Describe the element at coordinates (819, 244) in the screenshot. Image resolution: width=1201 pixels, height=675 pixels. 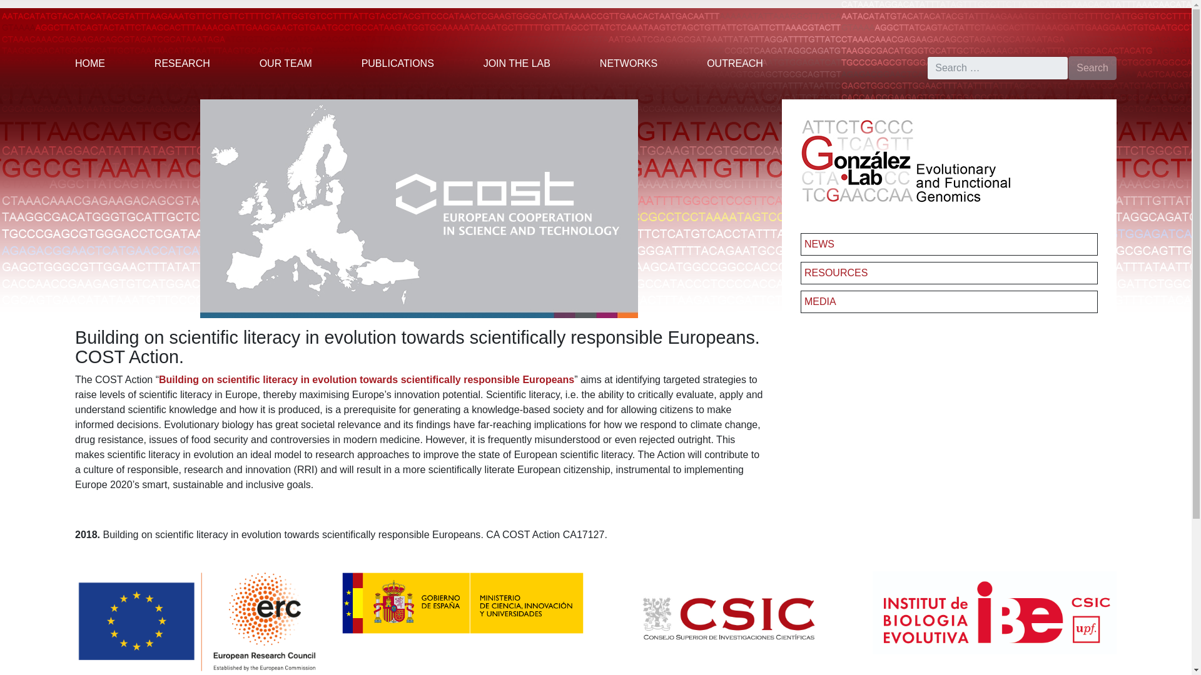
I see `NEWS` at that location.